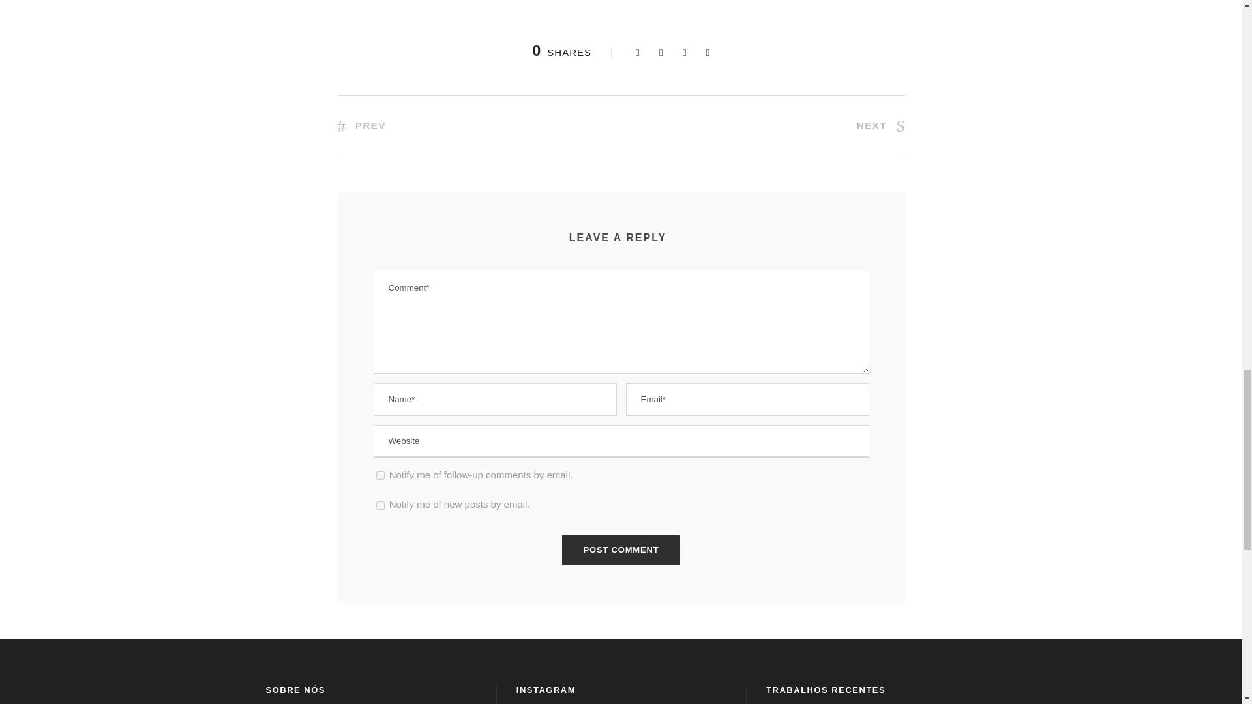 The image size is (1252, 704). I want to click on subscribe, so click(380, 505).